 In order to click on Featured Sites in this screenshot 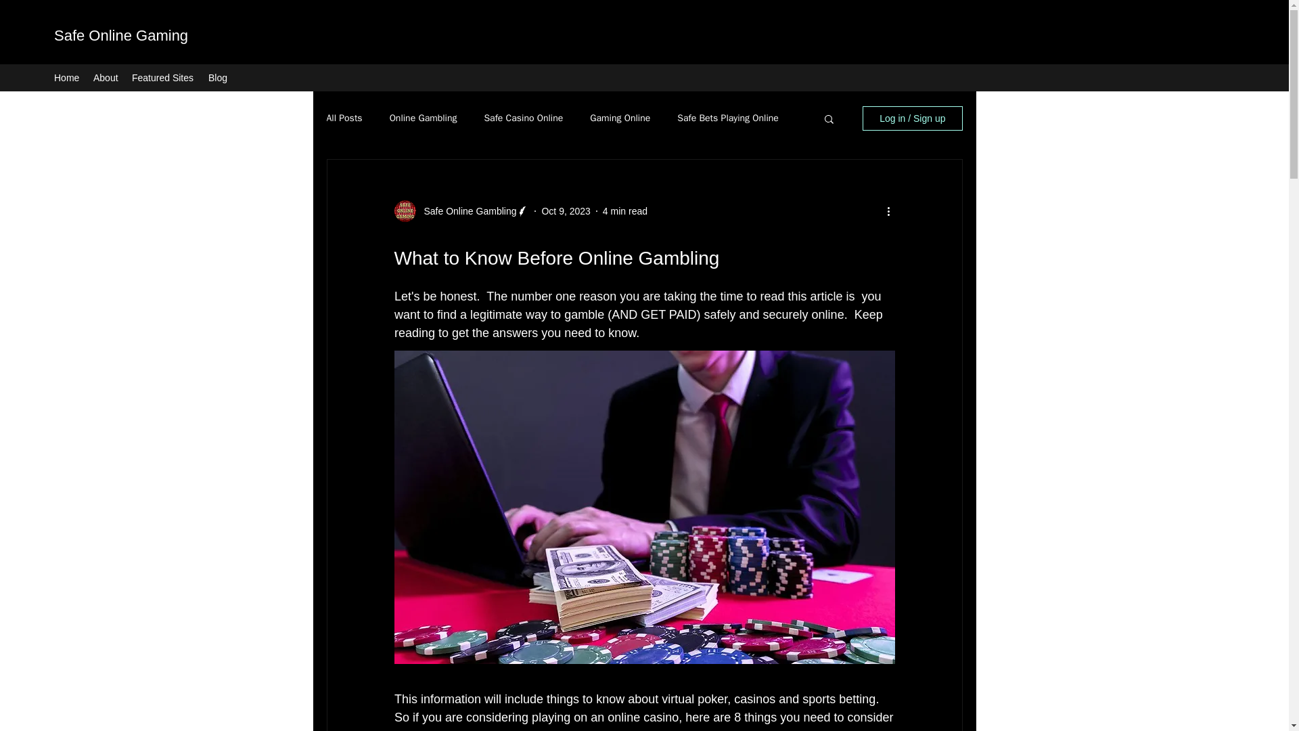, I will do `click(162, 77)`.